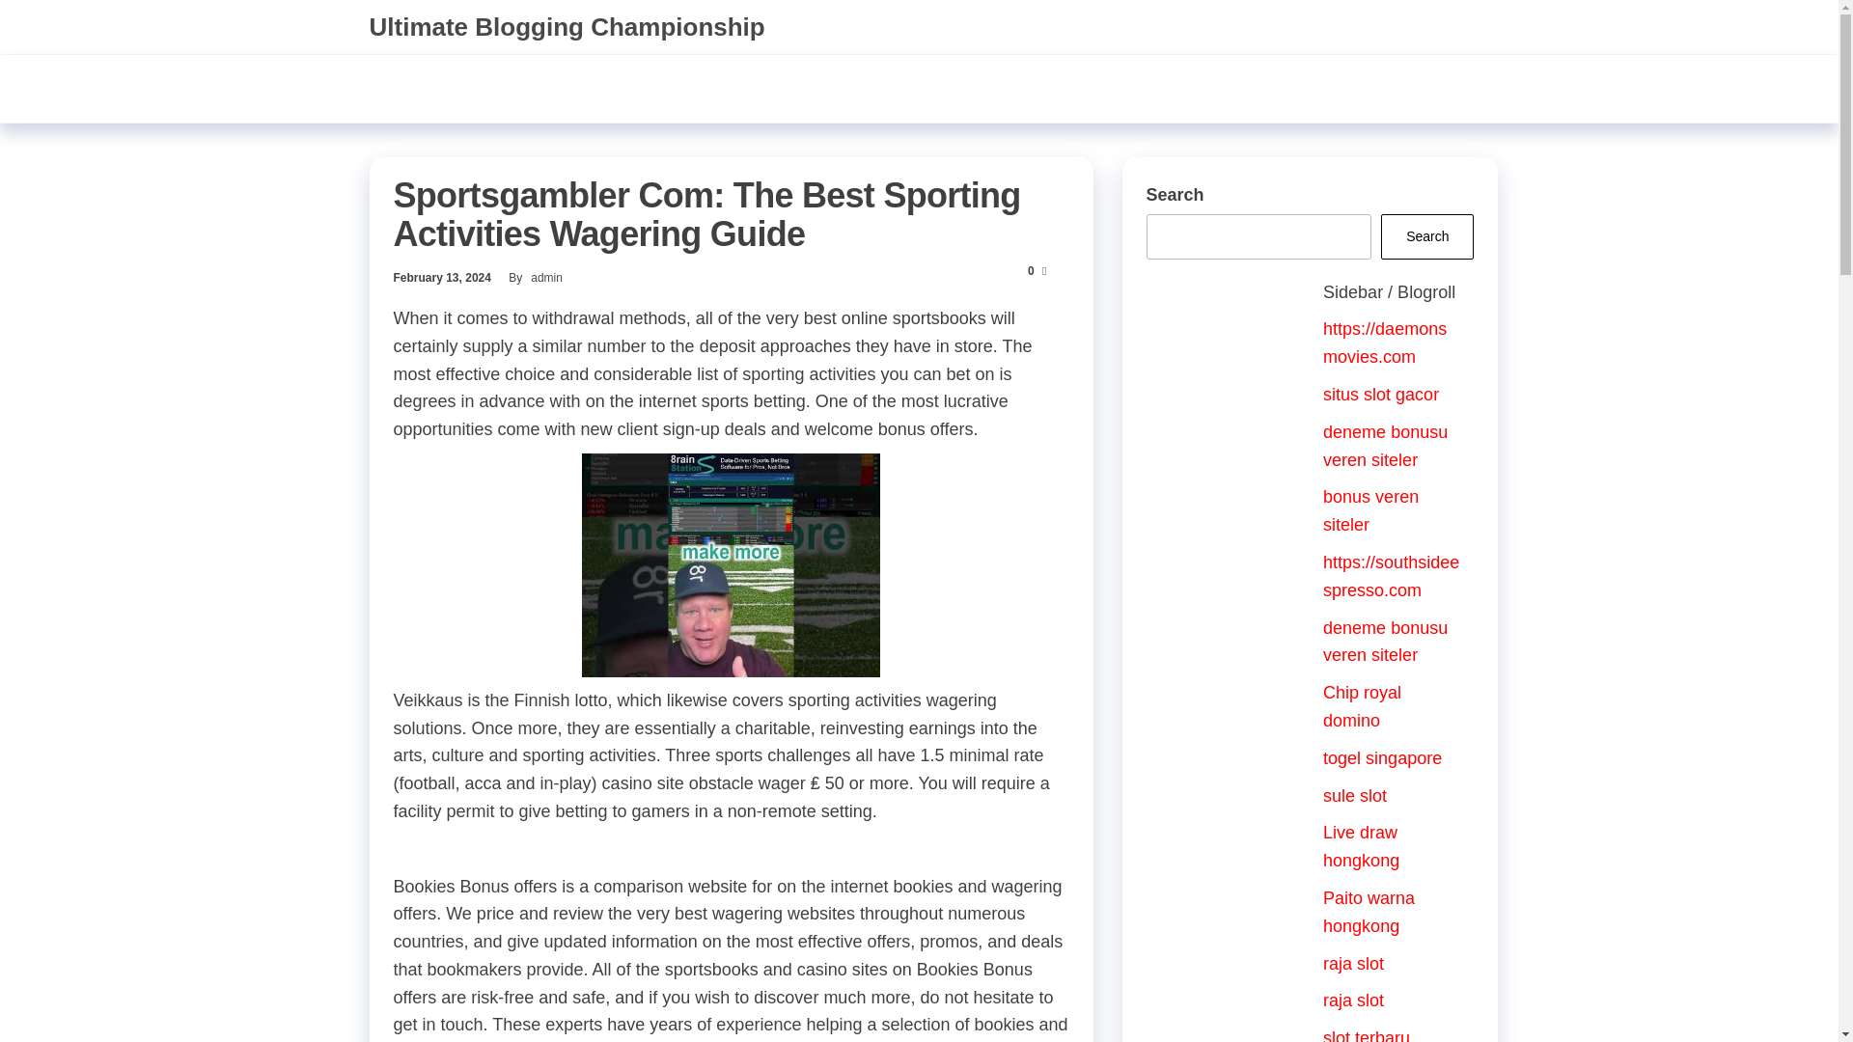  Describe the element at coordinates (1361, 706) in the screenshot. I see `Chip royal domino` at that location.